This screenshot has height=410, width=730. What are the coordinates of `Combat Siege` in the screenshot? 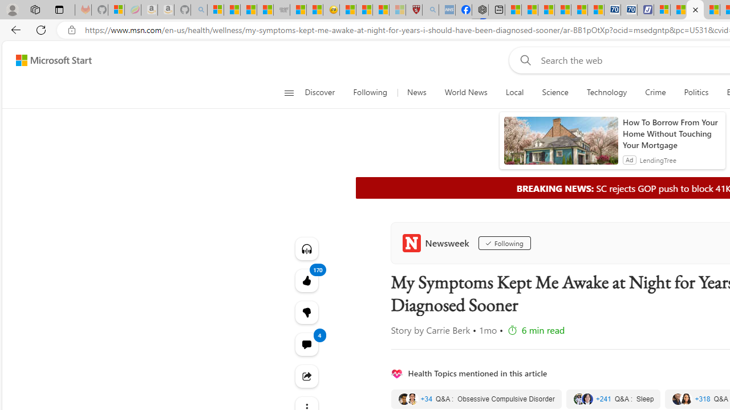 It's located at (282, 10).